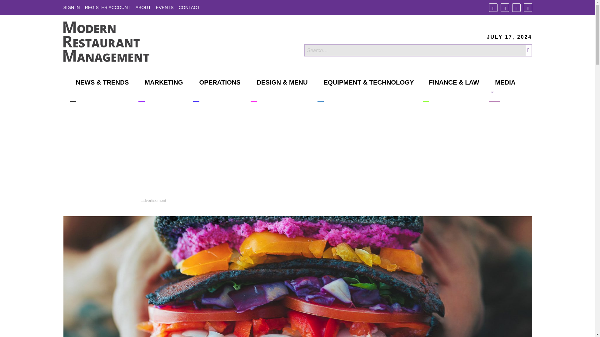 This screenshot has height=337, width=600. I want to click on Twitter, so click(504, 7).